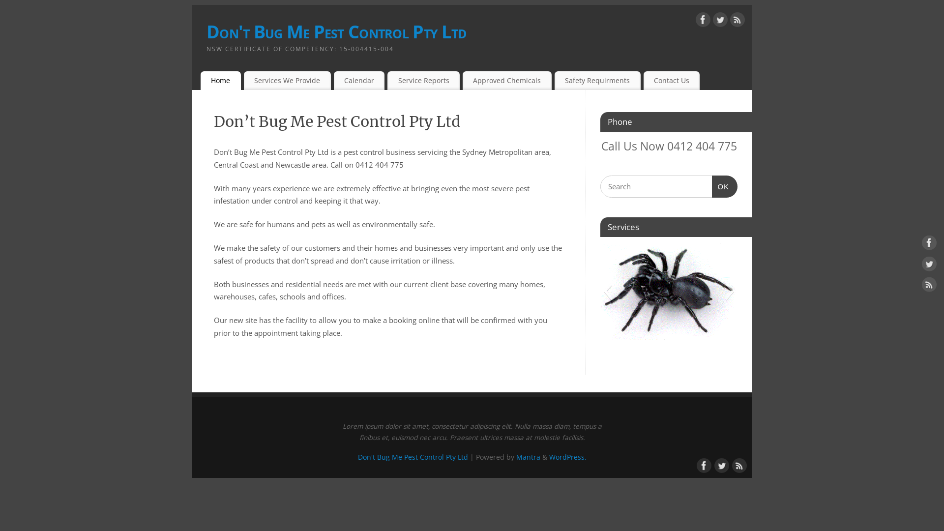 The height and width of the screenshot is (531, 944). I want to click on Twitter, so click(720, 22).